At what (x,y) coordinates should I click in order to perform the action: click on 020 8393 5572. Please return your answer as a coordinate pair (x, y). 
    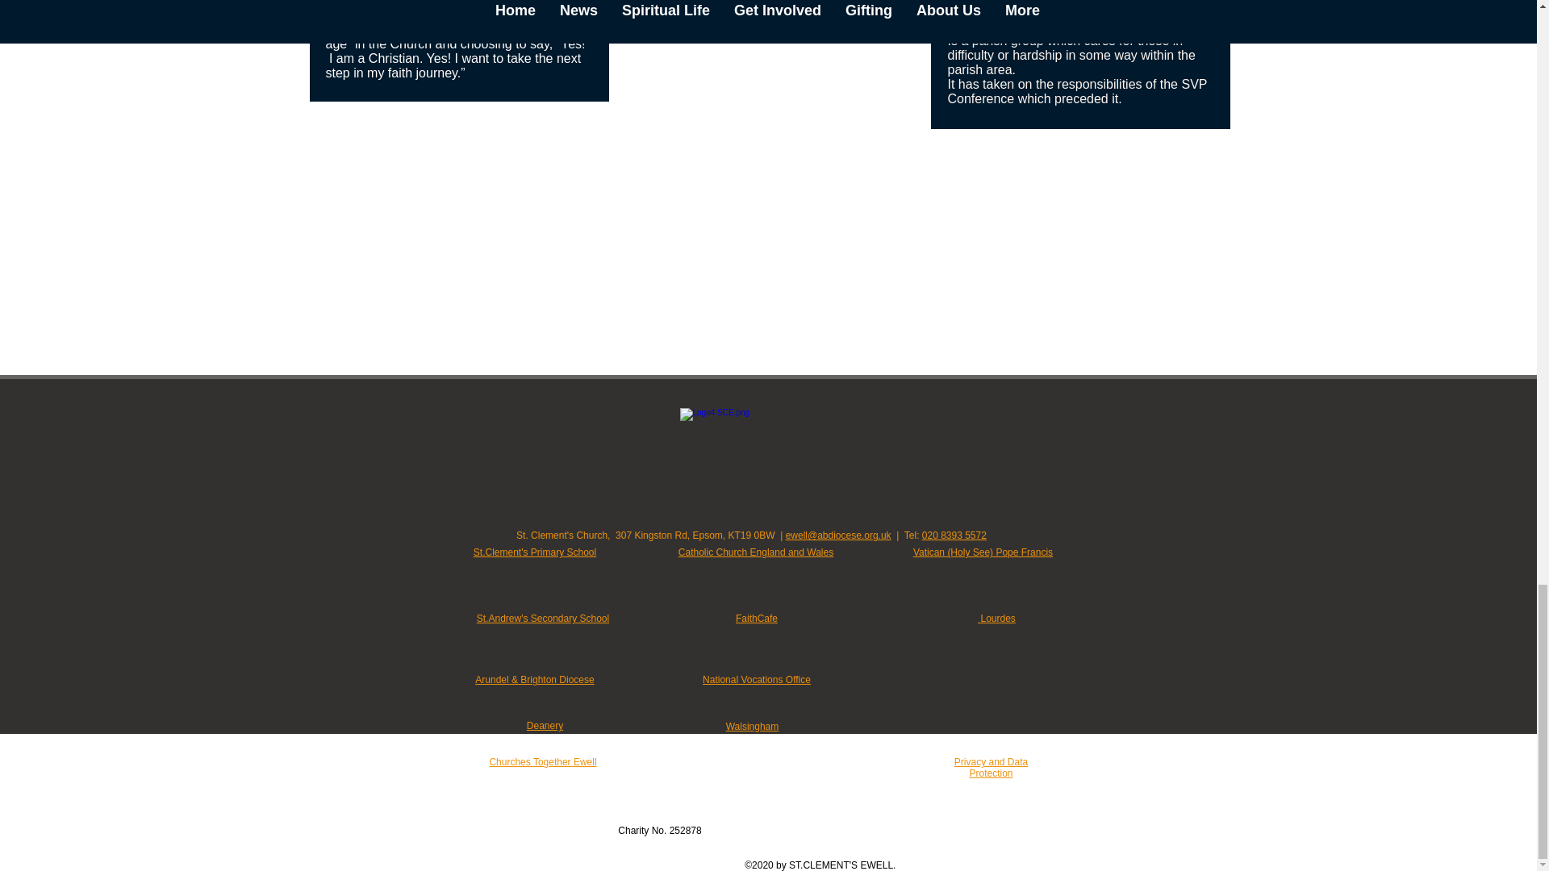
    Looking at the image, I should click on (954, 535).